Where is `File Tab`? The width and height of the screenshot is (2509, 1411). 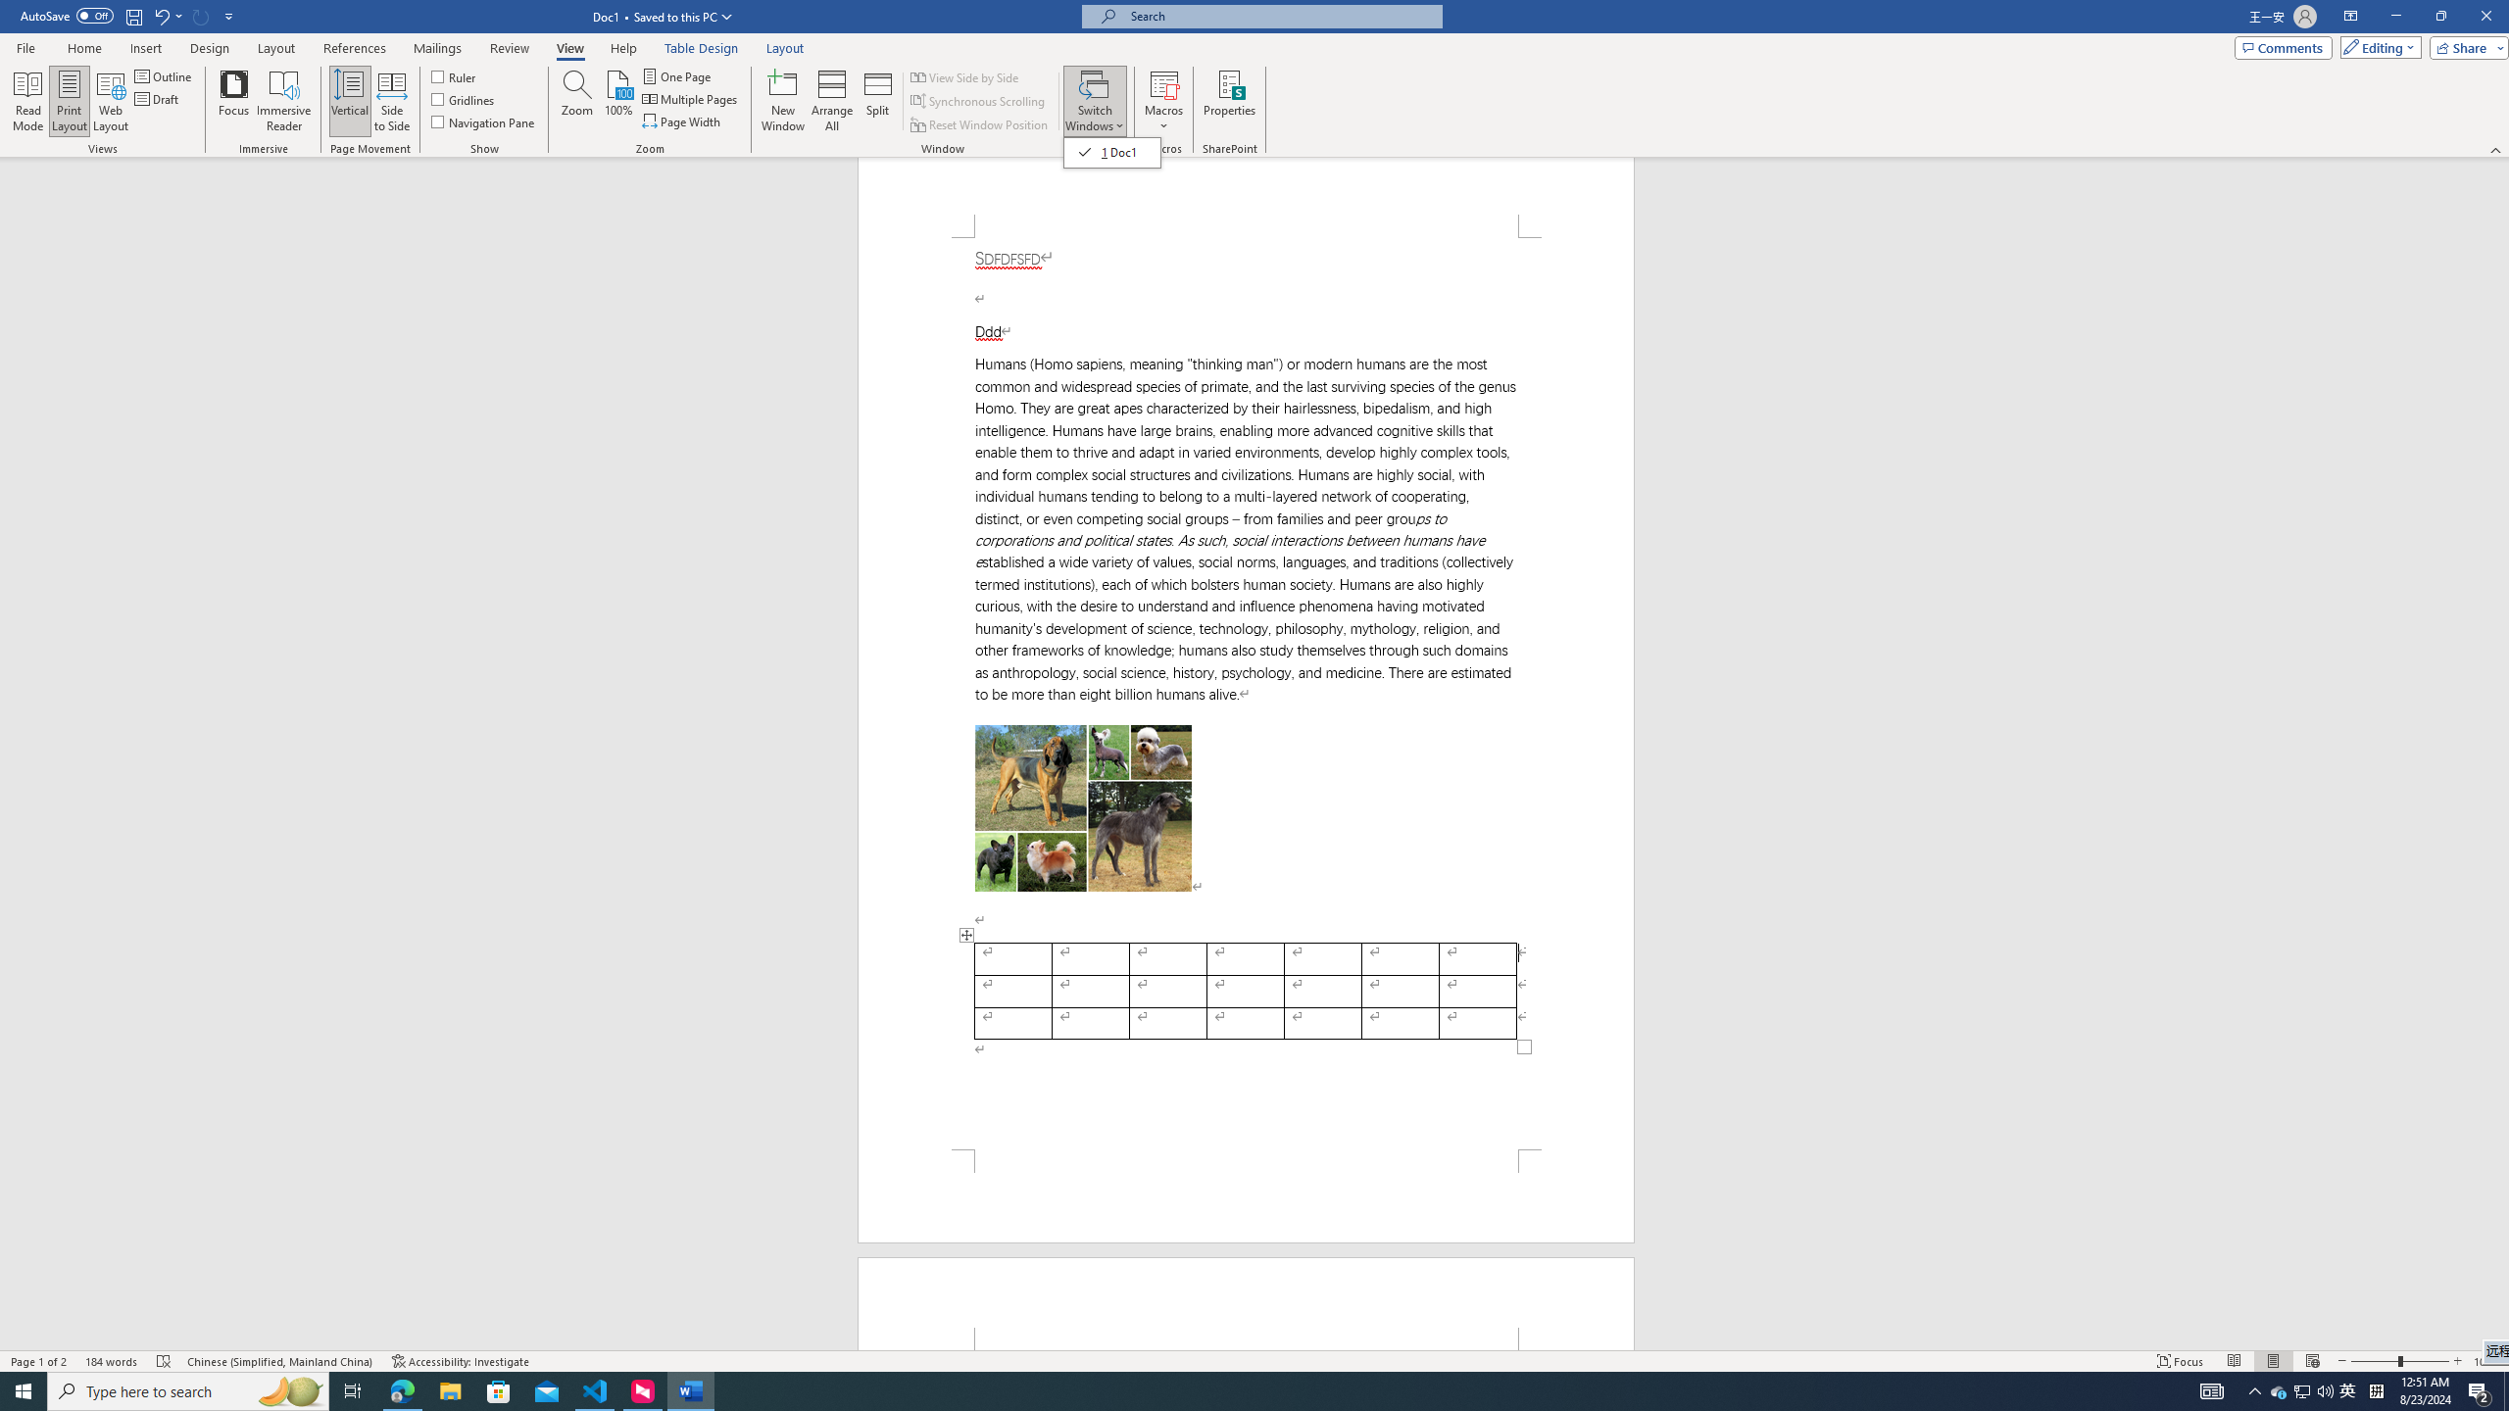 File Tab is located at coordinates (25, 47).